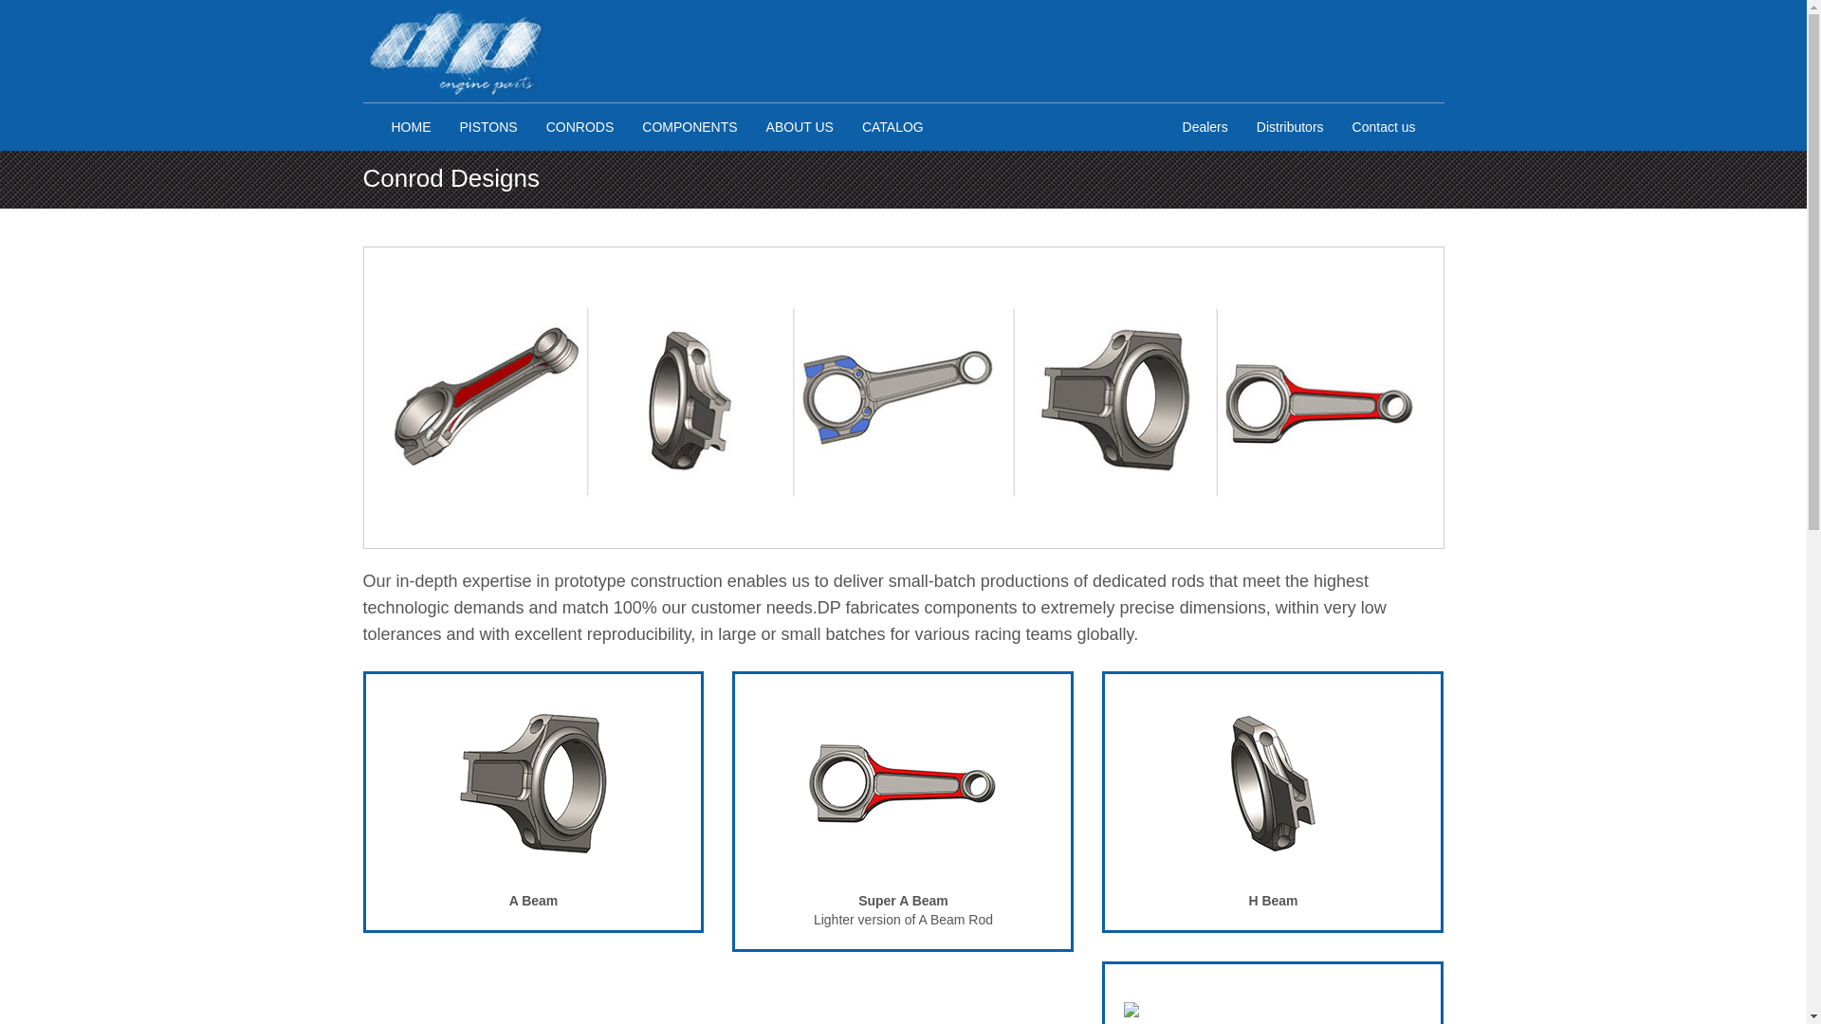 The width and height of the screenshot is (1821, 1024). What do you see at coordinates (1205, 127) in the screenshot?
I see `Dealers` at bounding box center [1205, 127].